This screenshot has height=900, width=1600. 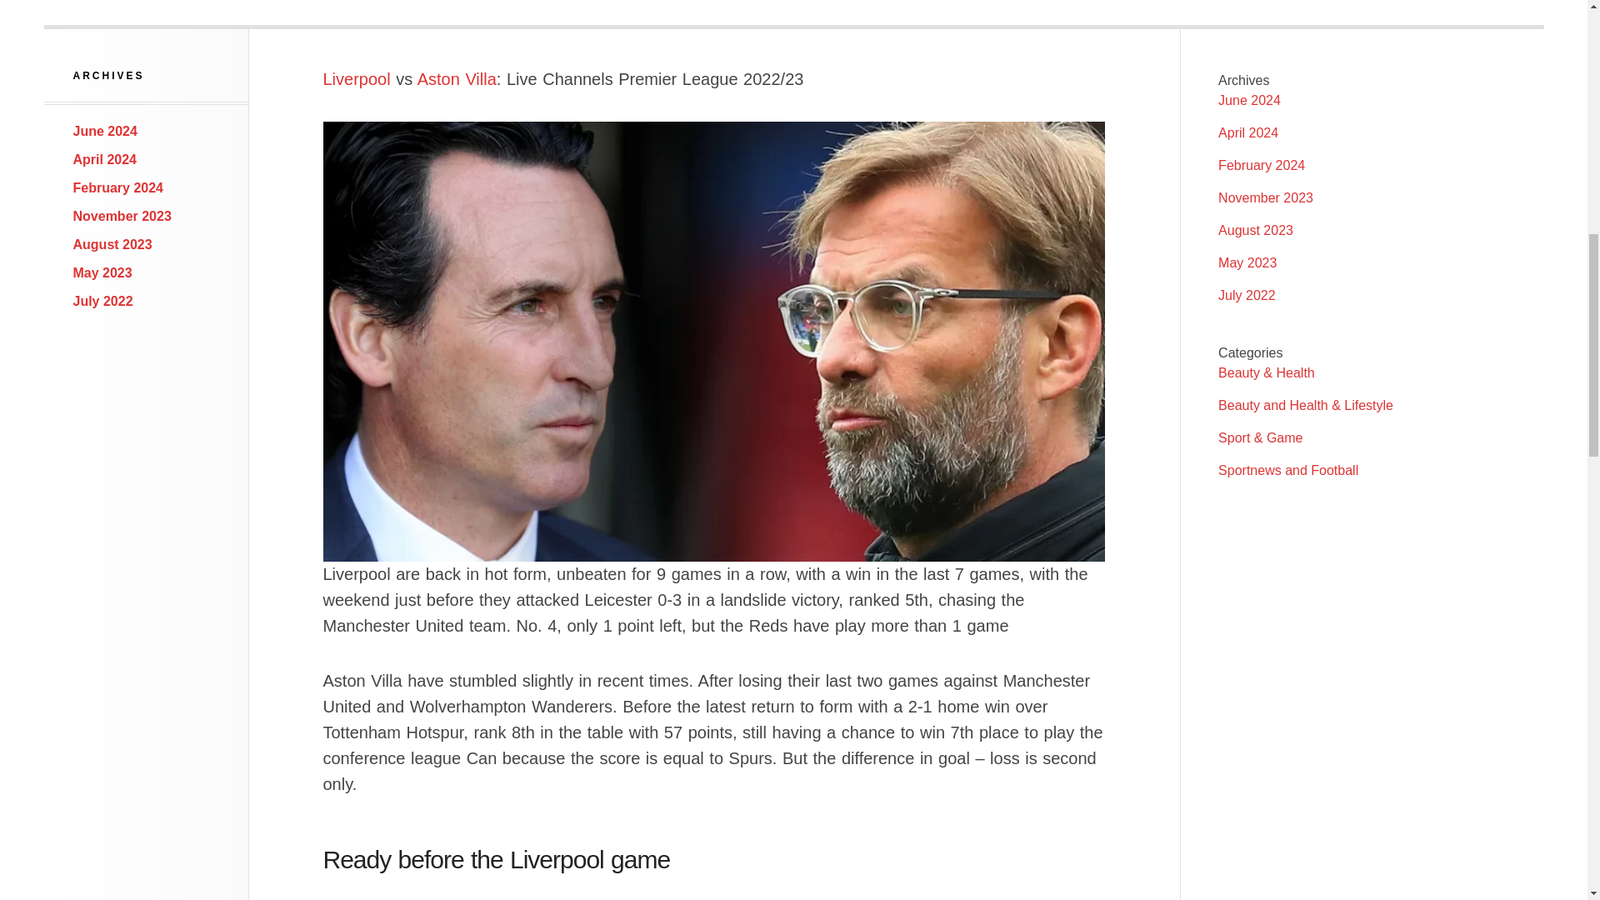 What do you see at coordinates (105, 158) in the screenshot?
I see `April 2024` at bounding box center [105, 158].